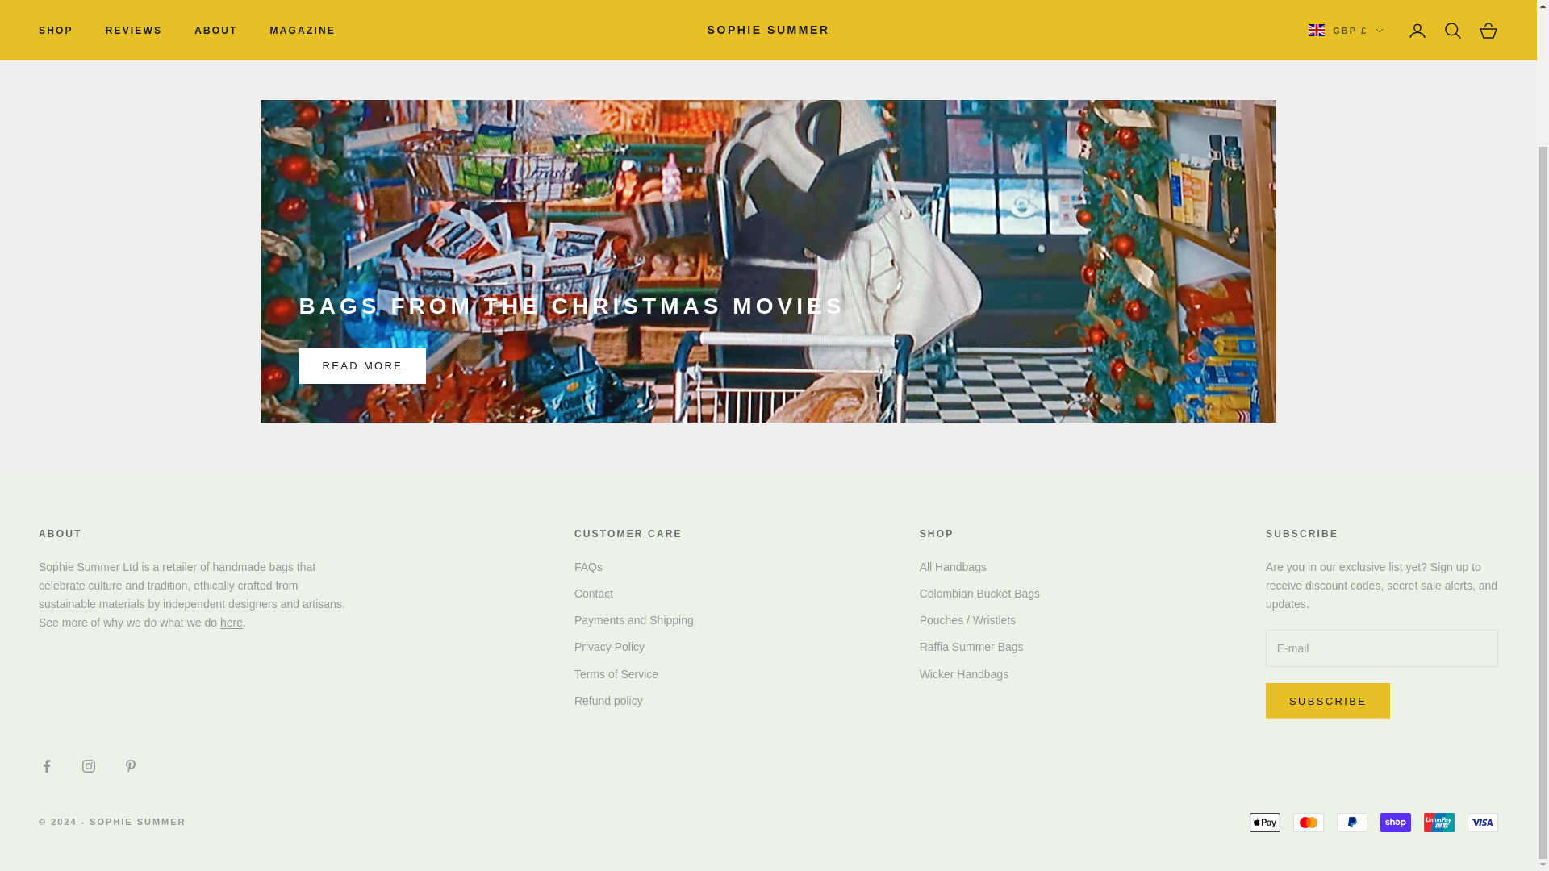 Image resolution: width=1549 pixels, height=871 pixels. I want to click on Show articles tagged News, so click(1054, 52).